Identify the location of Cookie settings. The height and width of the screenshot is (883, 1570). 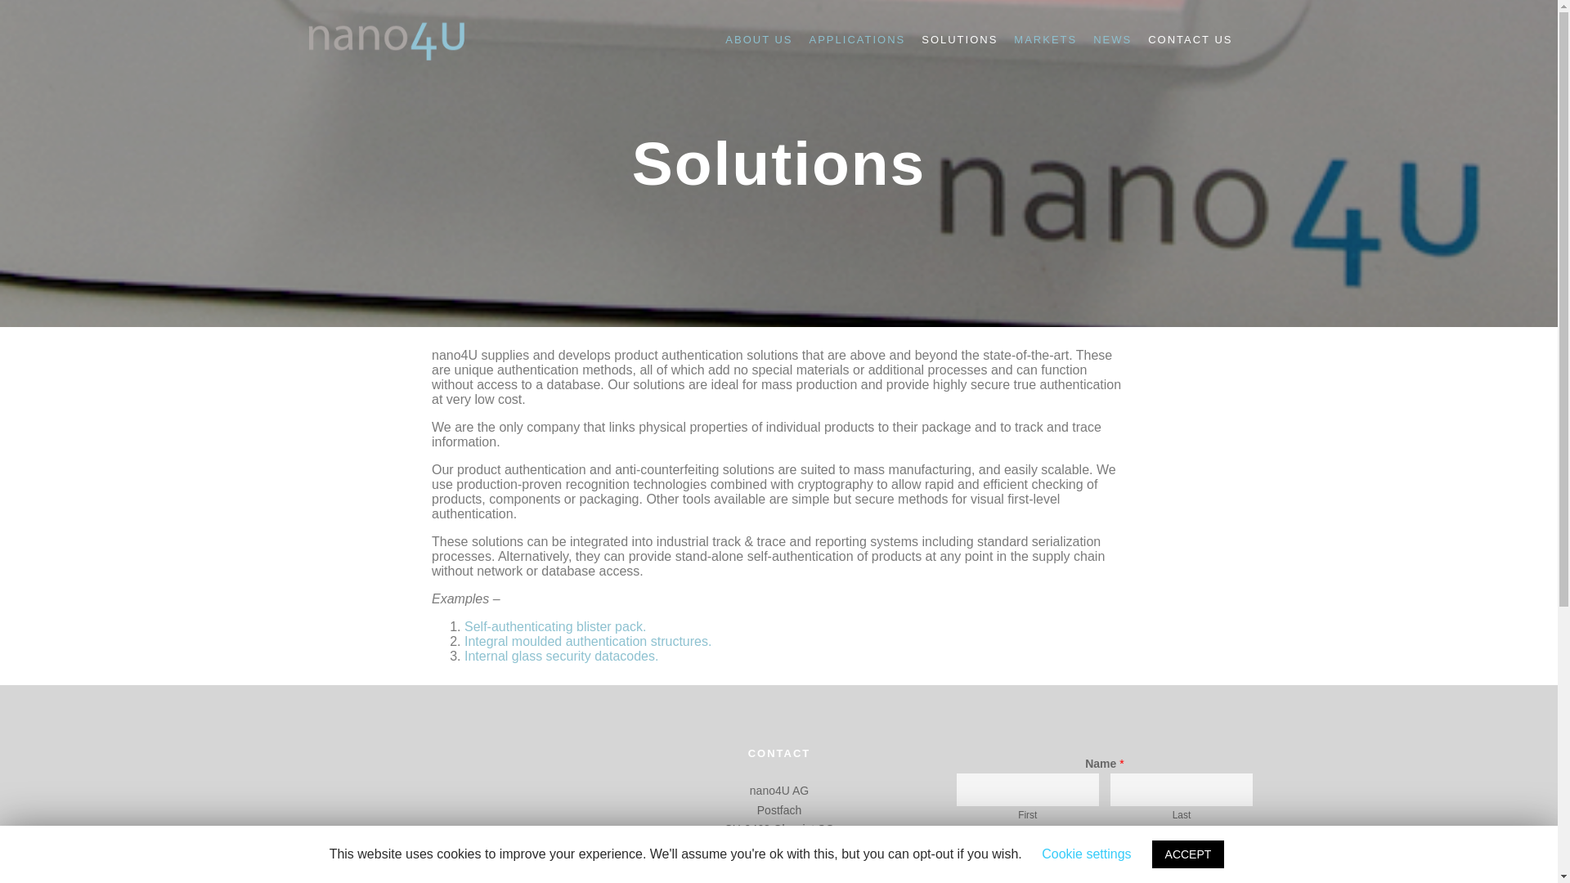
(1086, 854).